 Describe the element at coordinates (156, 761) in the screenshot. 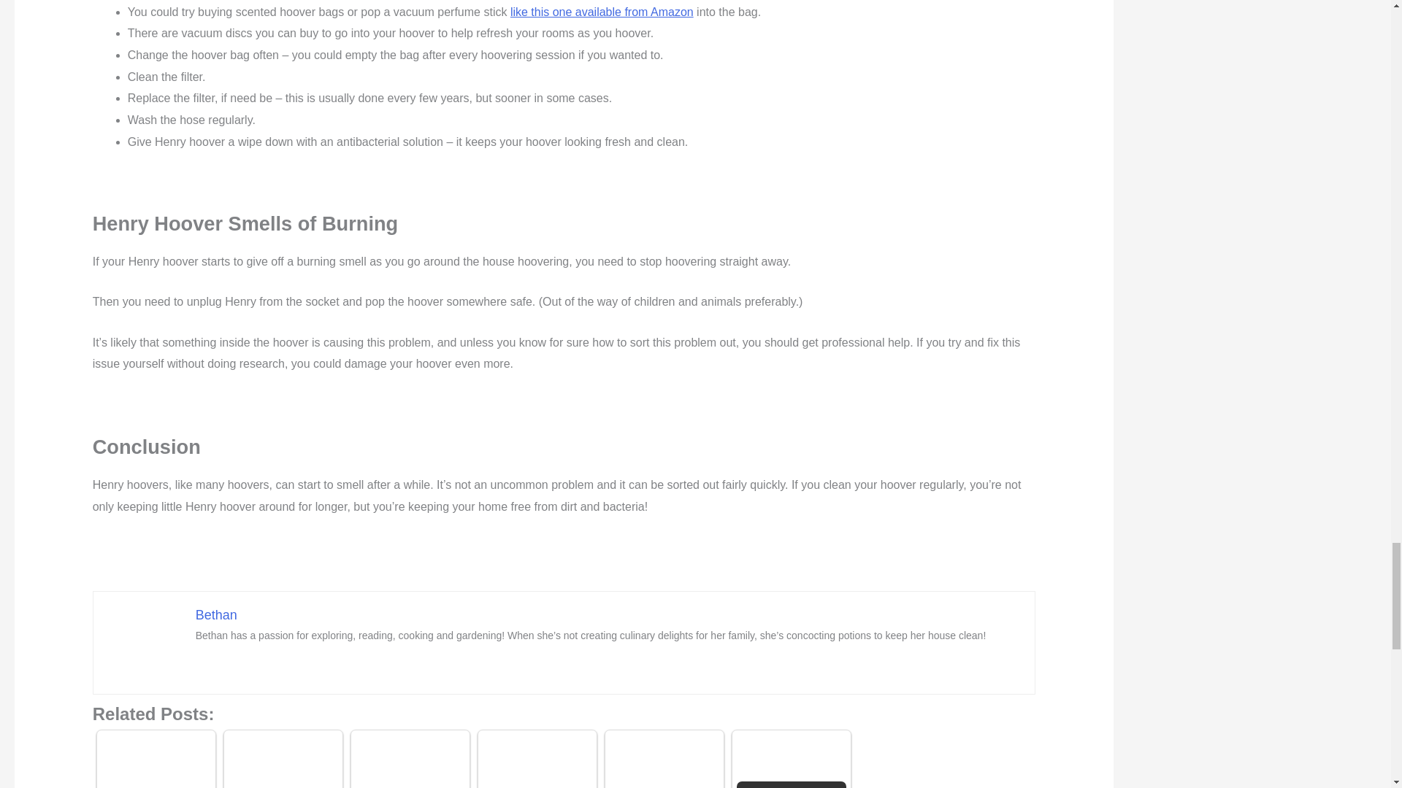

I see `Henry vs. Dyson - Which Is Best?` at that location.